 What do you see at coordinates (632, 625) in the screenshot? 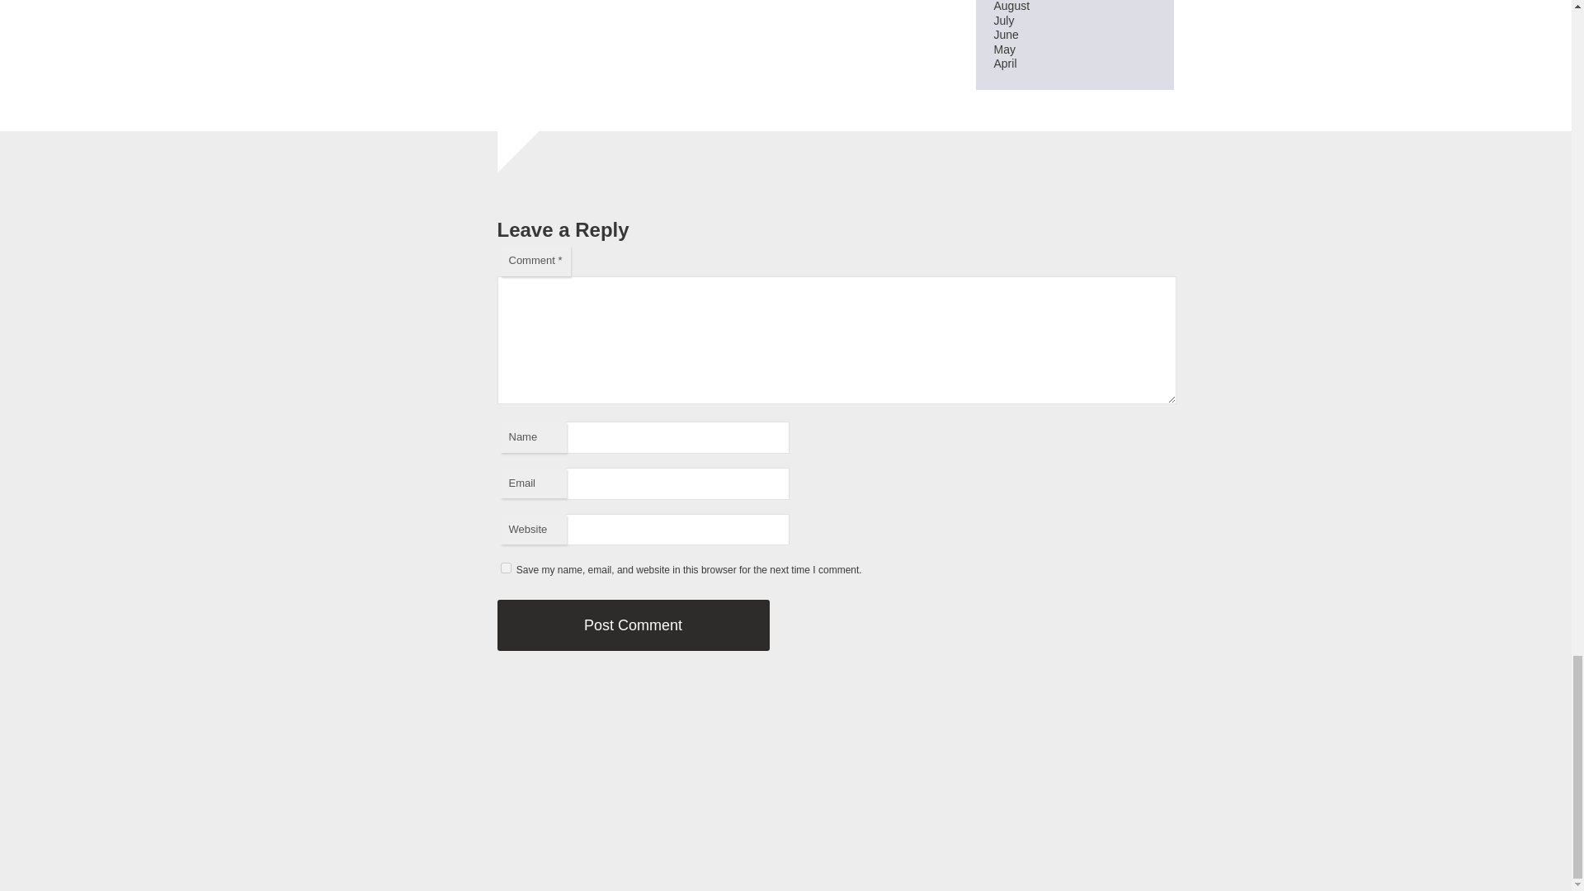
I see `Post Comment` at bounding box center [632, 625].